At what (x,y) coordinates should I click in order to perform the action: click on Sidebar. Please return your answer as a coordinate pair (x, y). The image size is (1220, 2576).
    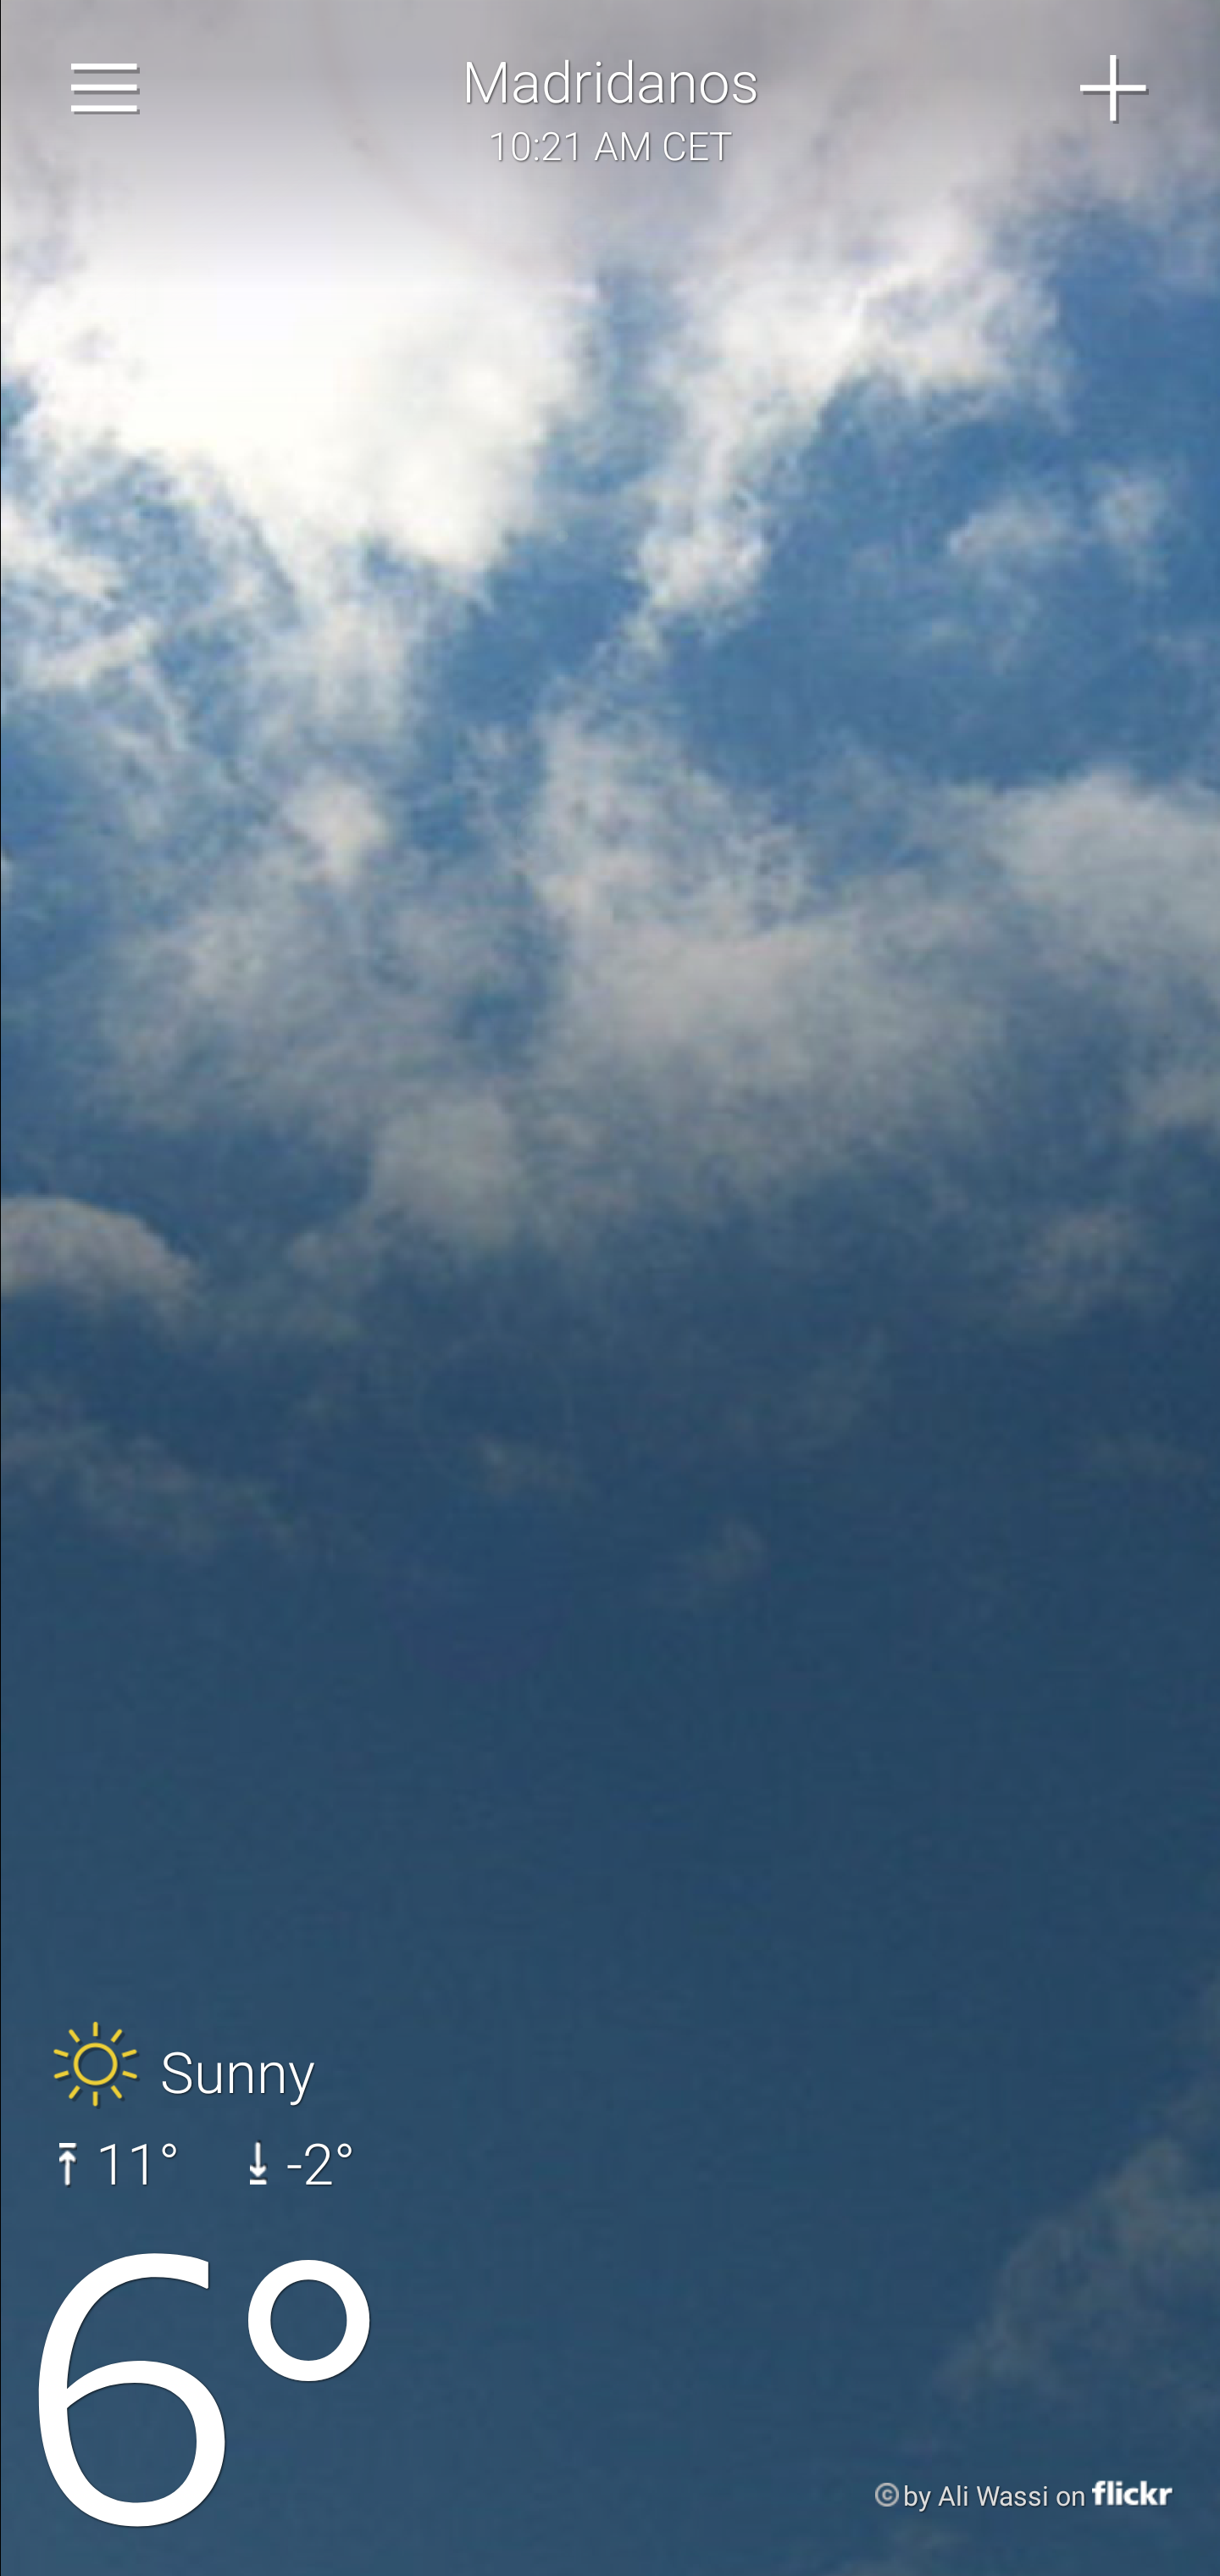
    Looking at the image, I should click on (105, 88).